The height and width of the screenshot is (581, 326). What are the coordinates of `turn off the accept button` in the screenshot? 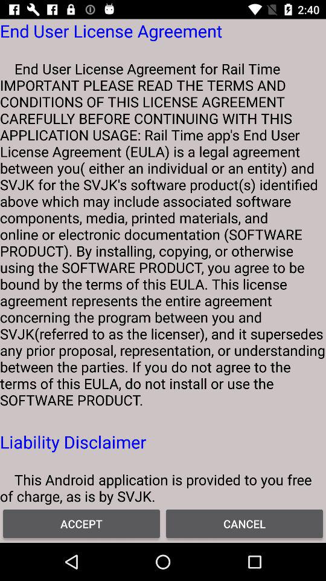 It's located at (81, 523).